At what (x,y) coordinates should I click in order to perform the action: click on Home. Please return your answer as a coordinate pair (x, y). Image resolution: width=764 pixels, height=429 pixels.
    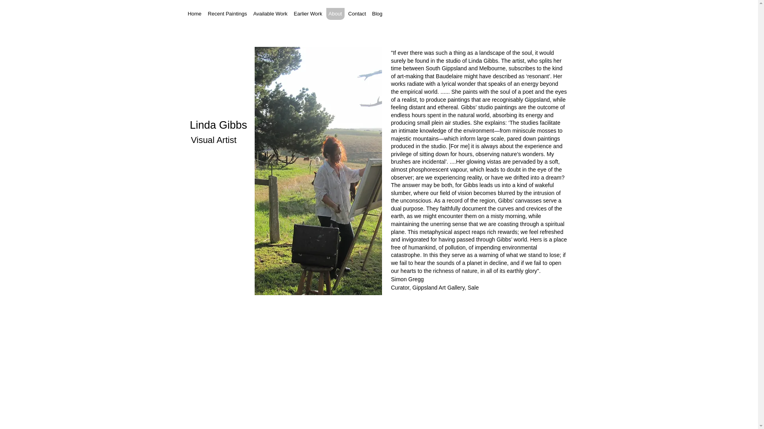
    Looking at the image, I should click on (195, 14).